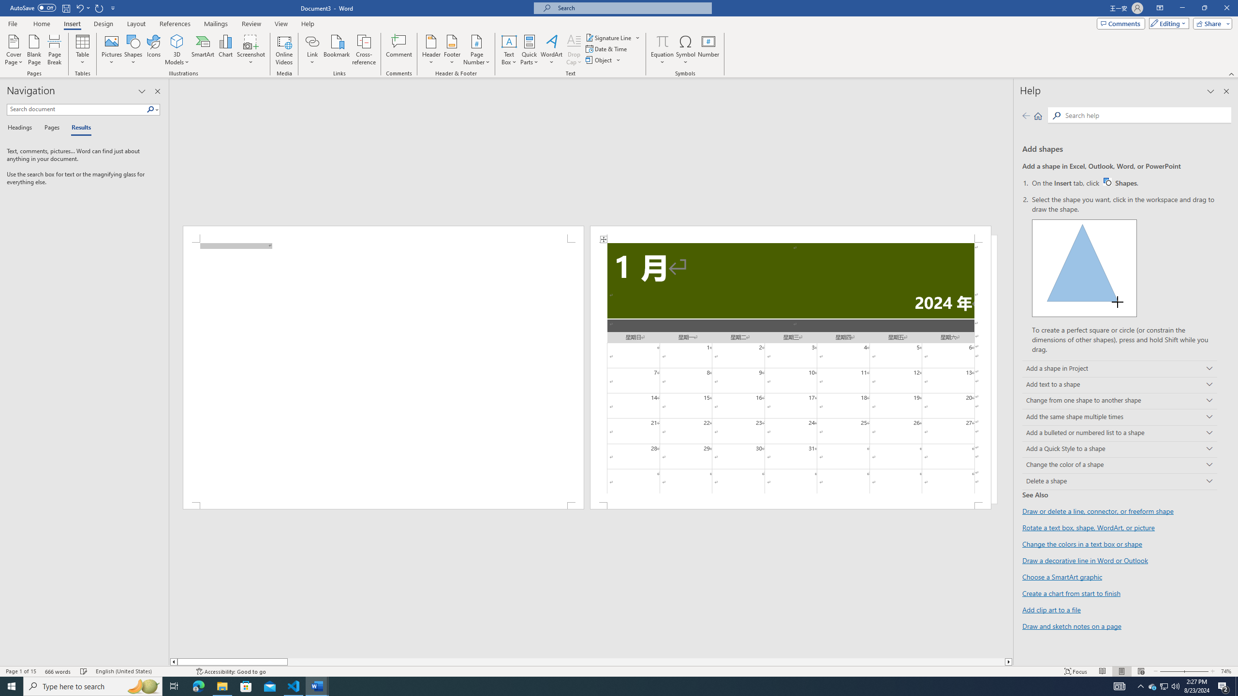 The height and width of the screenshot is (696, 1238). Describe the element at coordinates (82, 8) in the screenshot. I see `Undo New Page` at that location.